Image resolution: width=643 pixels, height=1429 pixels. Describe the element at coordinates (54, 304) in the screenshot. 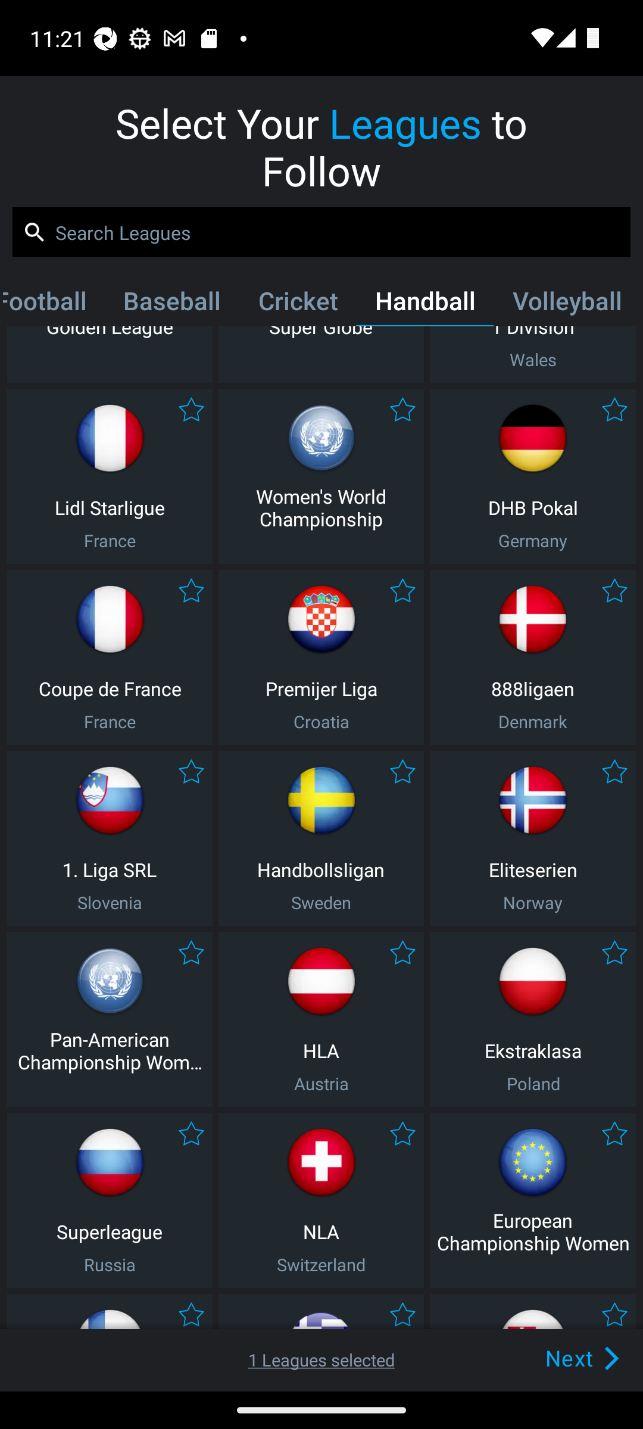

I see `A. Football` at that location.